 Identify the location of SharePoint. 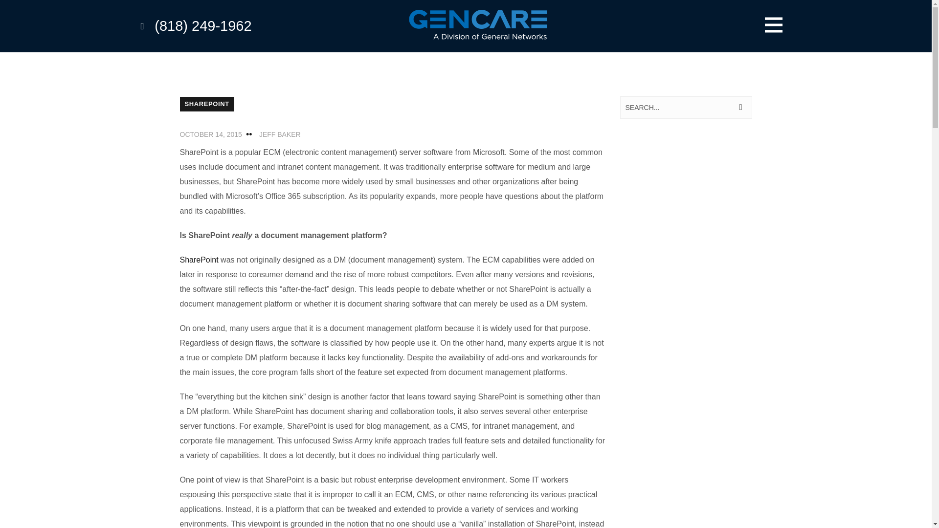
(200, 260).